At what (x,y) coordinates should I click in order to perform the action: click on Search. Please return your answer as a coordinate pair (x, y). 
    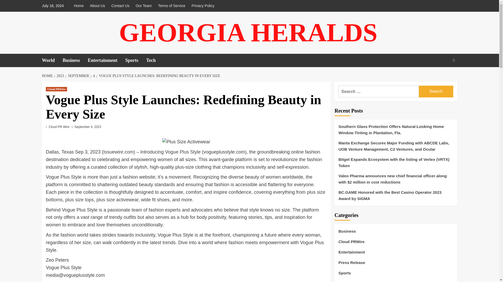
    Looking at the image, I should click on (436, 91).